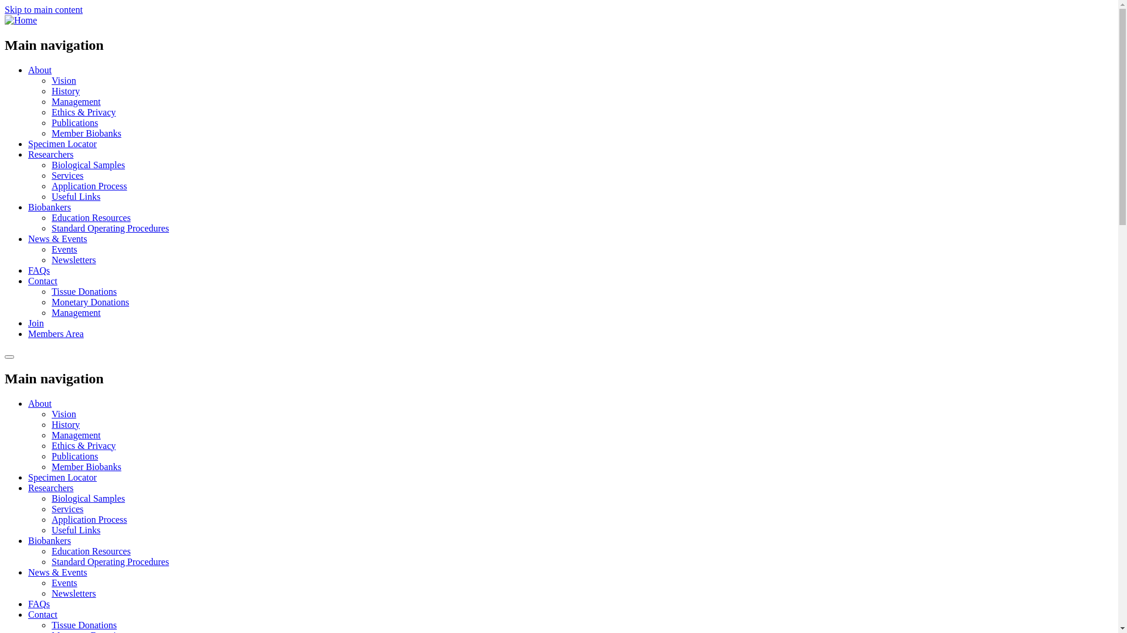 This screenshot has height=633, width=1127. I want to click on Biobankers, so click(49, 207).